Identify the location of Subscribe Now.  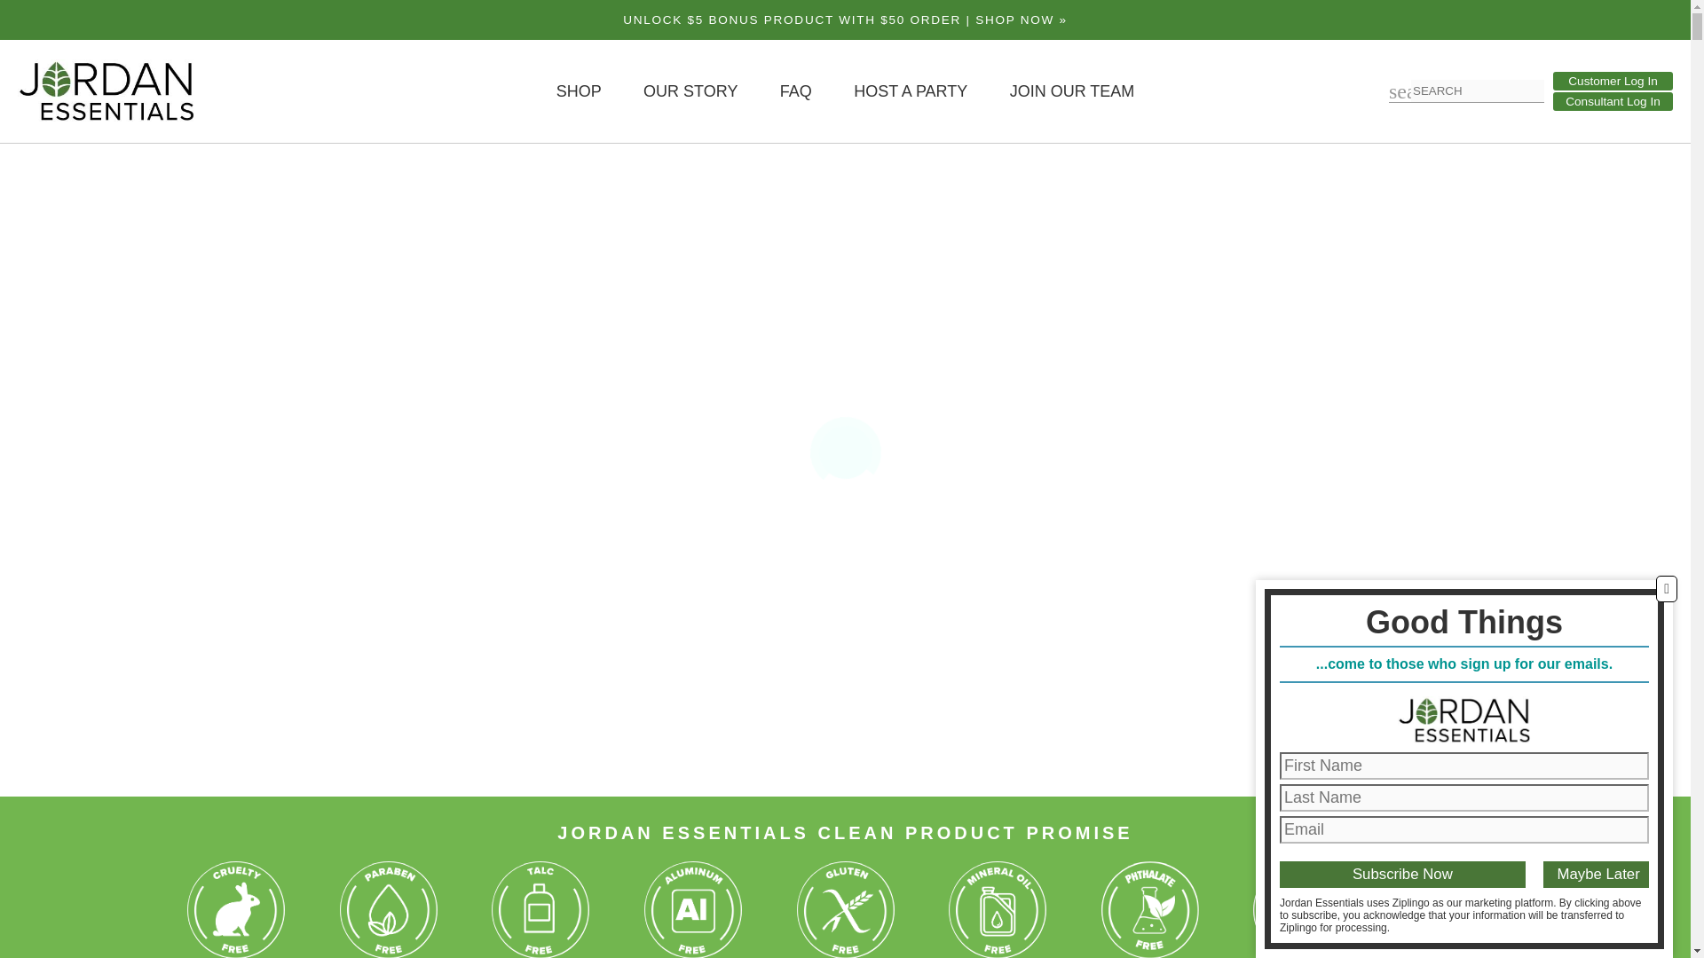
(1402, 875).